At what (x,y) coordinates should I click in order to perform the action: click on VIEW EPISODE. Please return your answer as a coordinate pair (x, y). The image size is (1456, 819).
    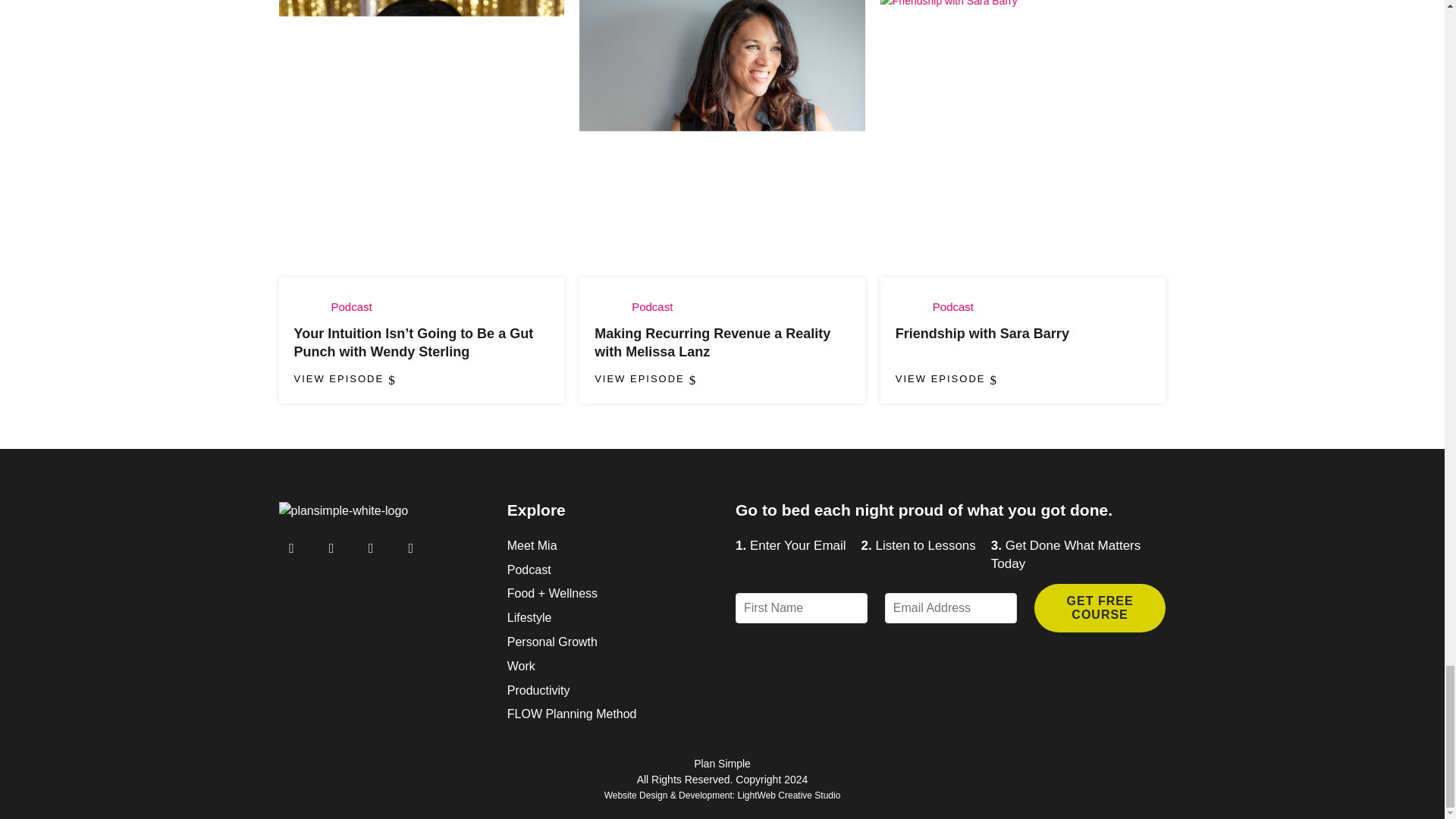
    Looking at the image, I should click on (643, 378).